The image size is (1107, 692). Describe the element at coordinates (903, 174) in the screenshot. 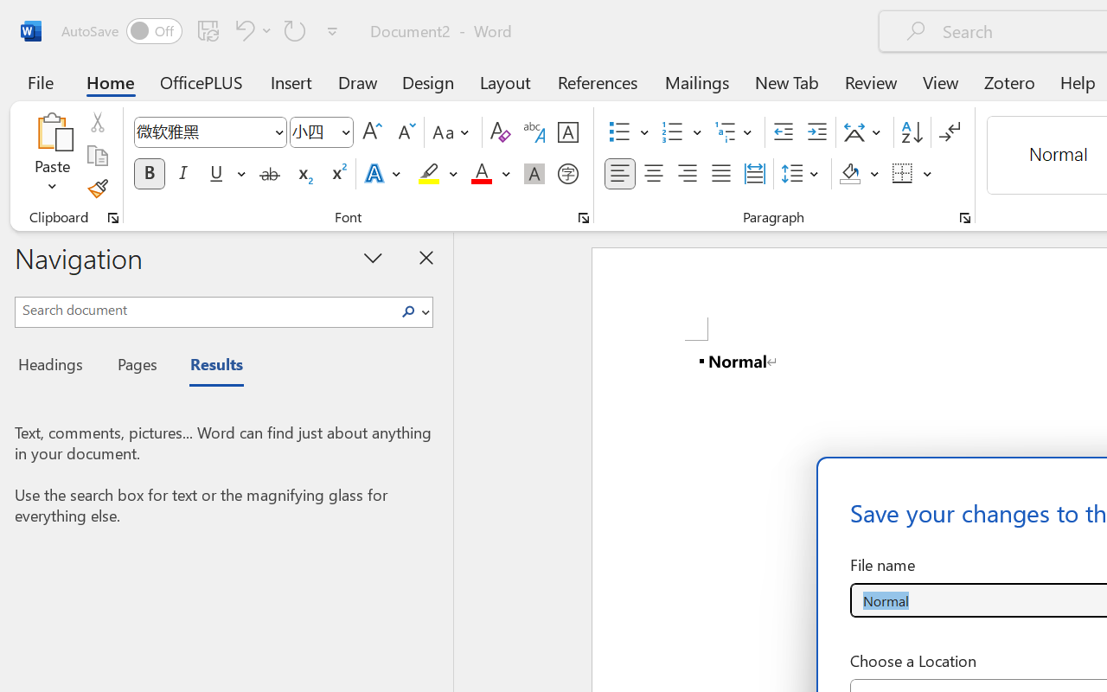

I see `Borders` at that location.